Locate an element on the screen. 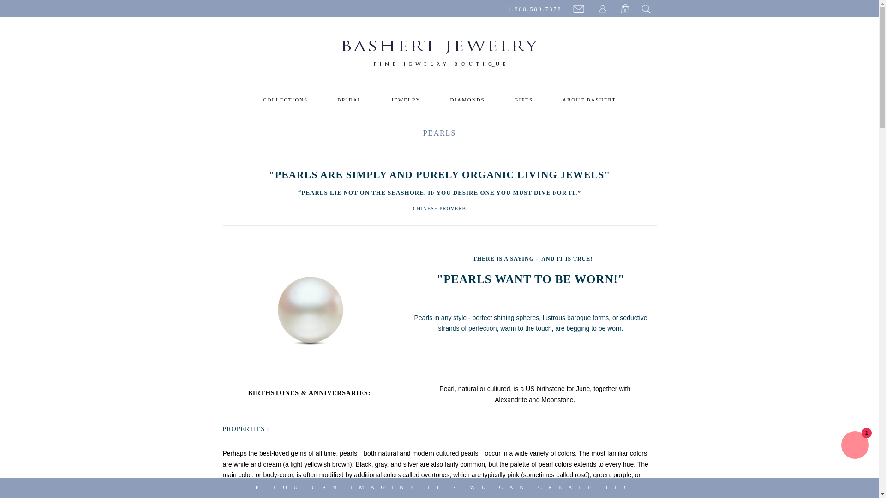 The image size is (886, 498). DIAMONDS is located at coordinates (467, 100).